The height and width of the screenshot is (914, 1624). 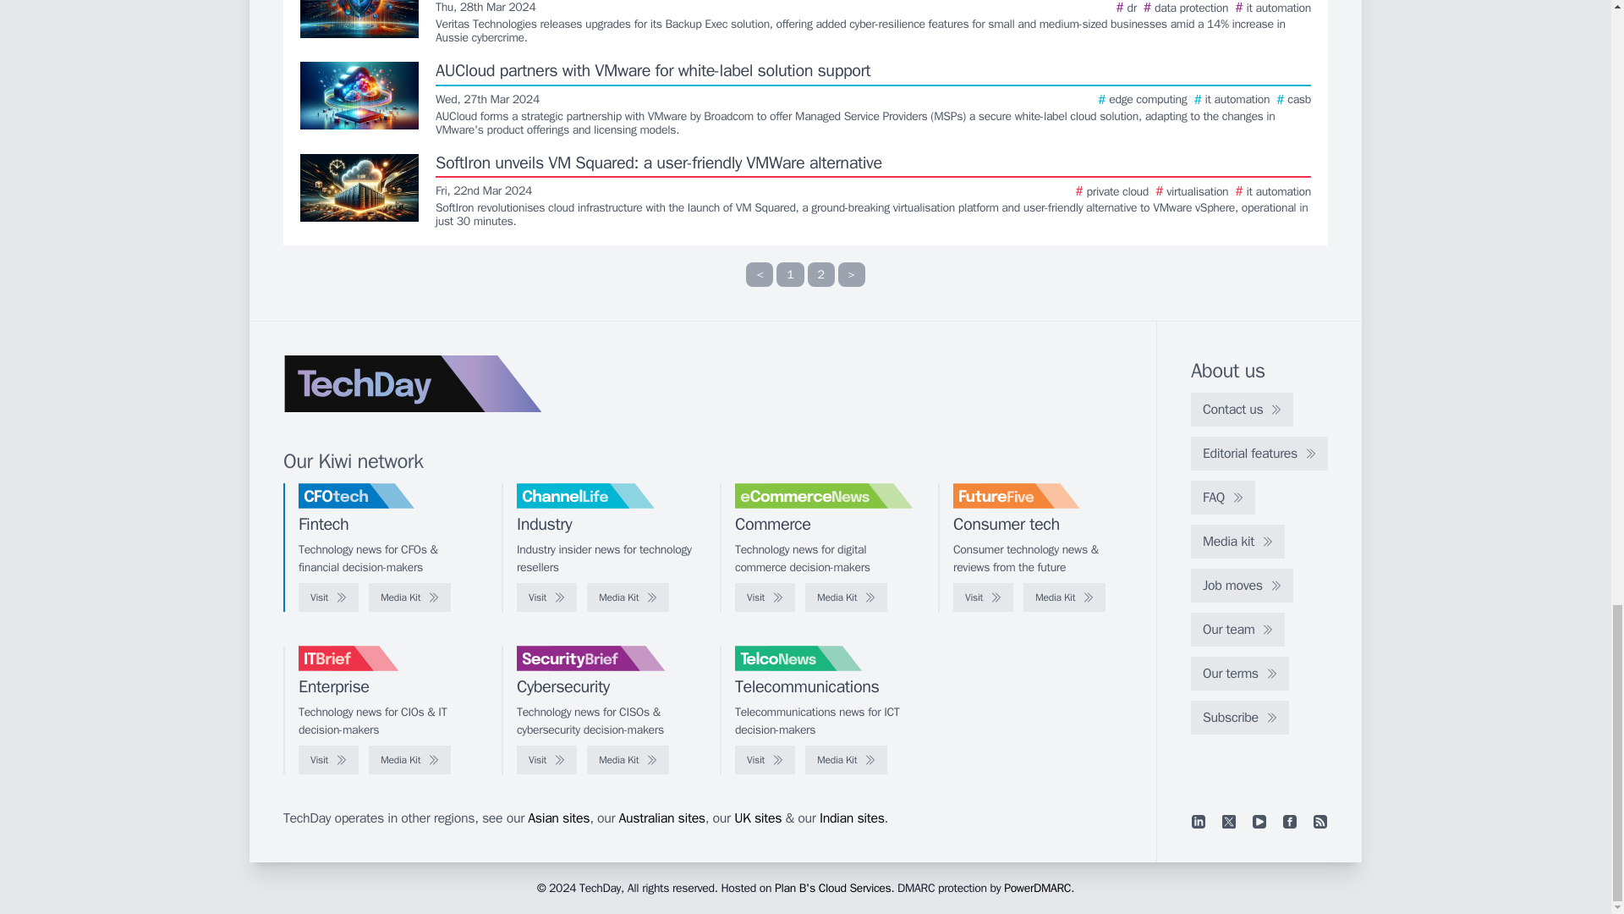 What do you see at coordinates (328, 597) in the screenshot?
I see `Visit` at bounding box center [328, 597].